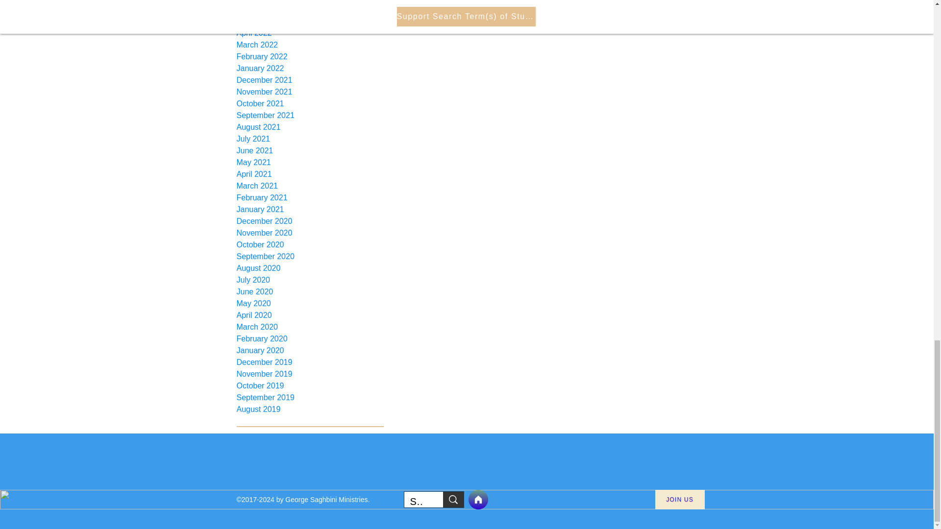  What do you see at coordinates (309, 92) in the screenshot?
I see `November 2021` at bounding box center [309, 92].